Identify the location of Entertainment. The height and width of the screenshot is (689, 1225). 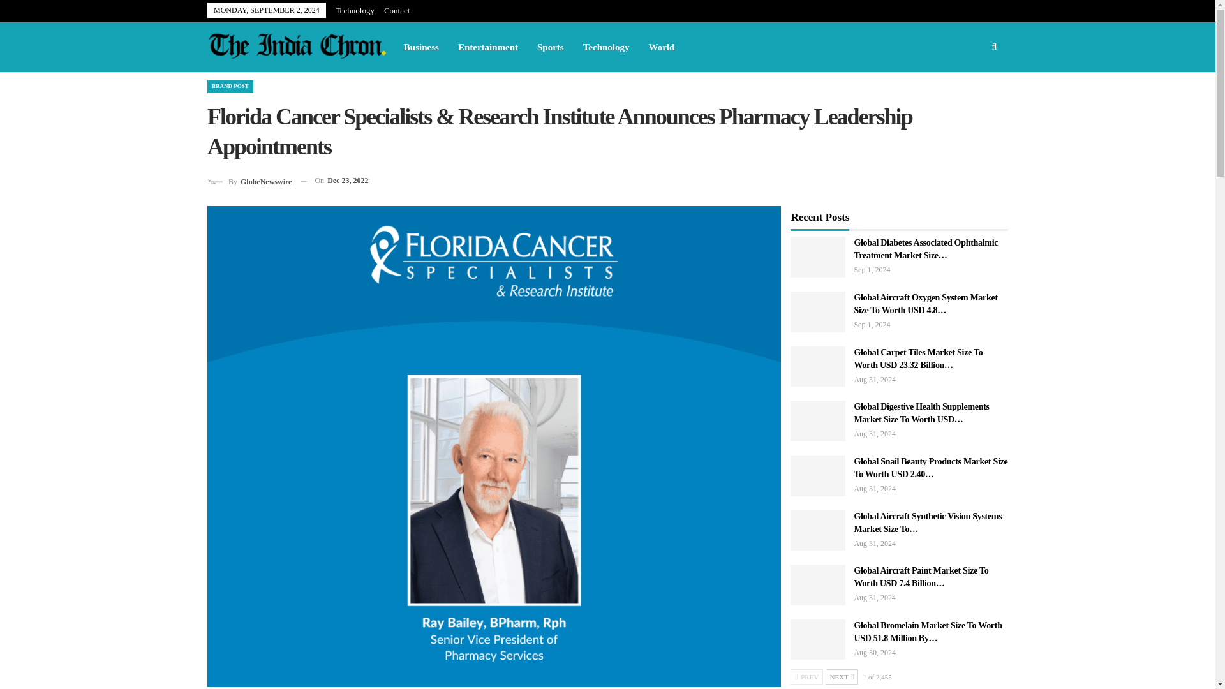
(487, 47).